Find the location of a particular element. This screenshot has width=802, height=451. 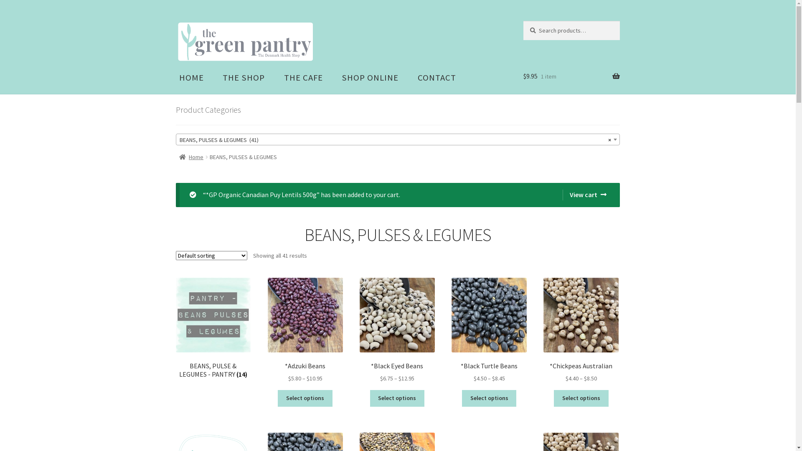

BEANS, PULSE & LEGUMES - PANTRY (14) is located at coordinates (213, 328).